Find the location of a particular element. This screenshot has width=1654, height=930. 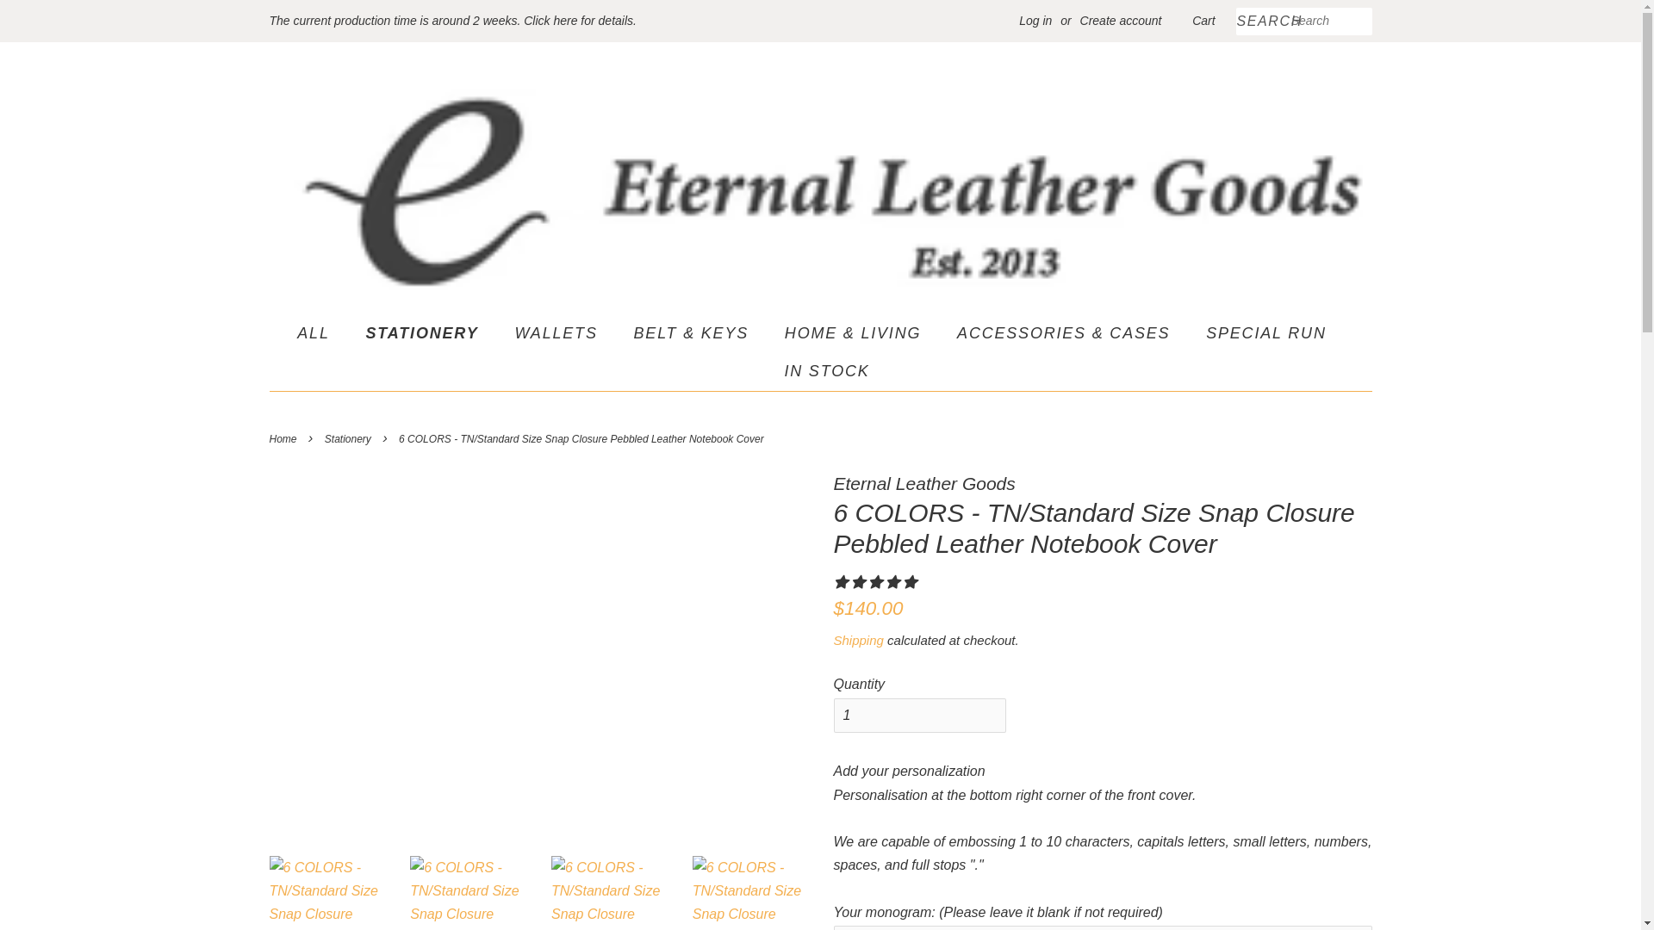

1 is located at coordinates (919, 716).